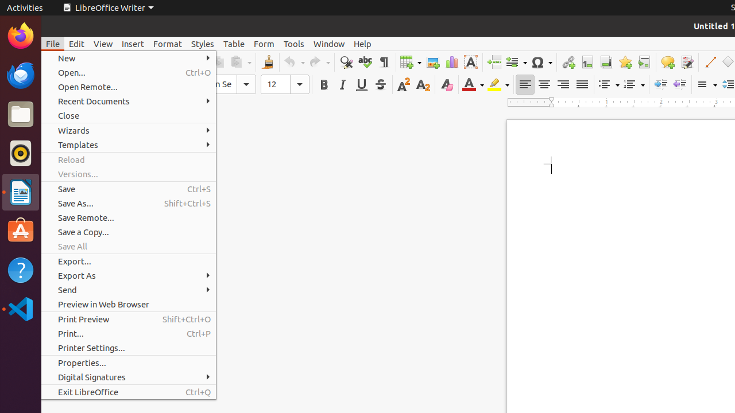  What do you see at coordinates (606, 62) in the screenshot?
I see `Endnote` at bounding box center [606, 62].